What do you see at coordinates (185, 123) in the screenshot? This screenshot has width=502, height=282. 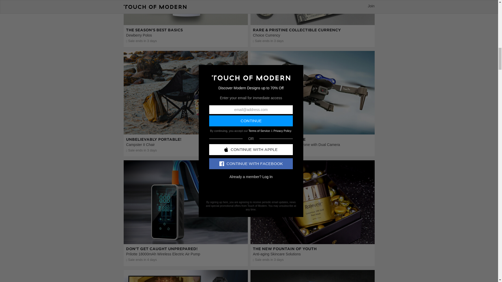 I see `Unbelievably Portable!` at bounding box center [185, 123].